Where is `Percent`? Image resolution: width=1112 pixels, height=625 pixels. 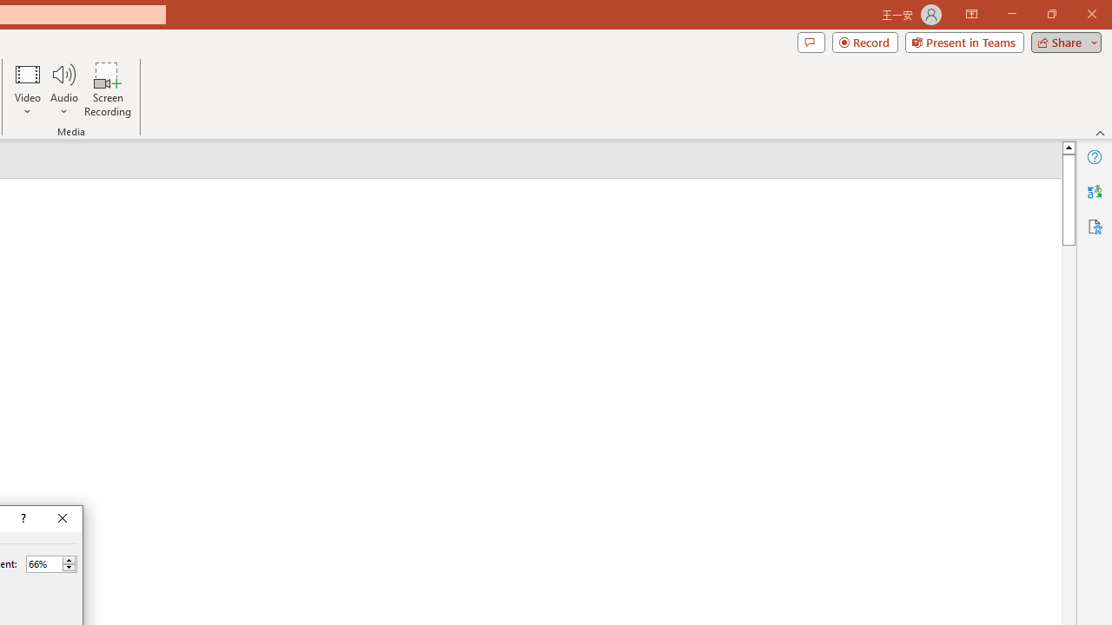 Percent is located at coordinates (51, 564).